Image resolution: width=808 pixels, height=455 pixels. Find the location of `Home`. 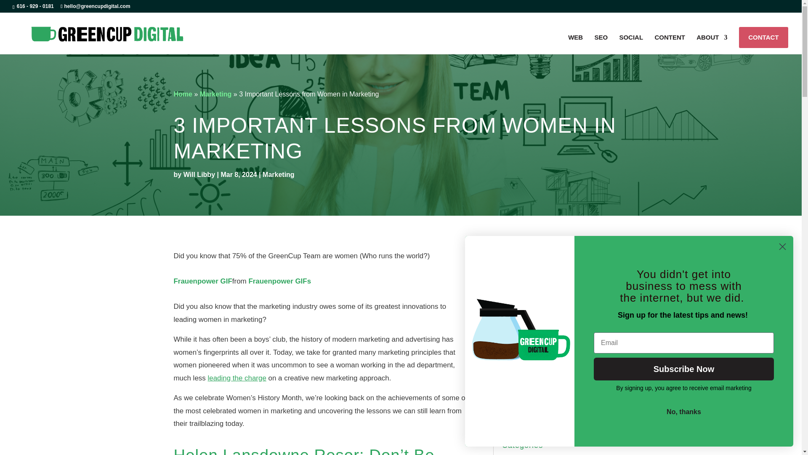

Home is located at coordinates (183, 94).